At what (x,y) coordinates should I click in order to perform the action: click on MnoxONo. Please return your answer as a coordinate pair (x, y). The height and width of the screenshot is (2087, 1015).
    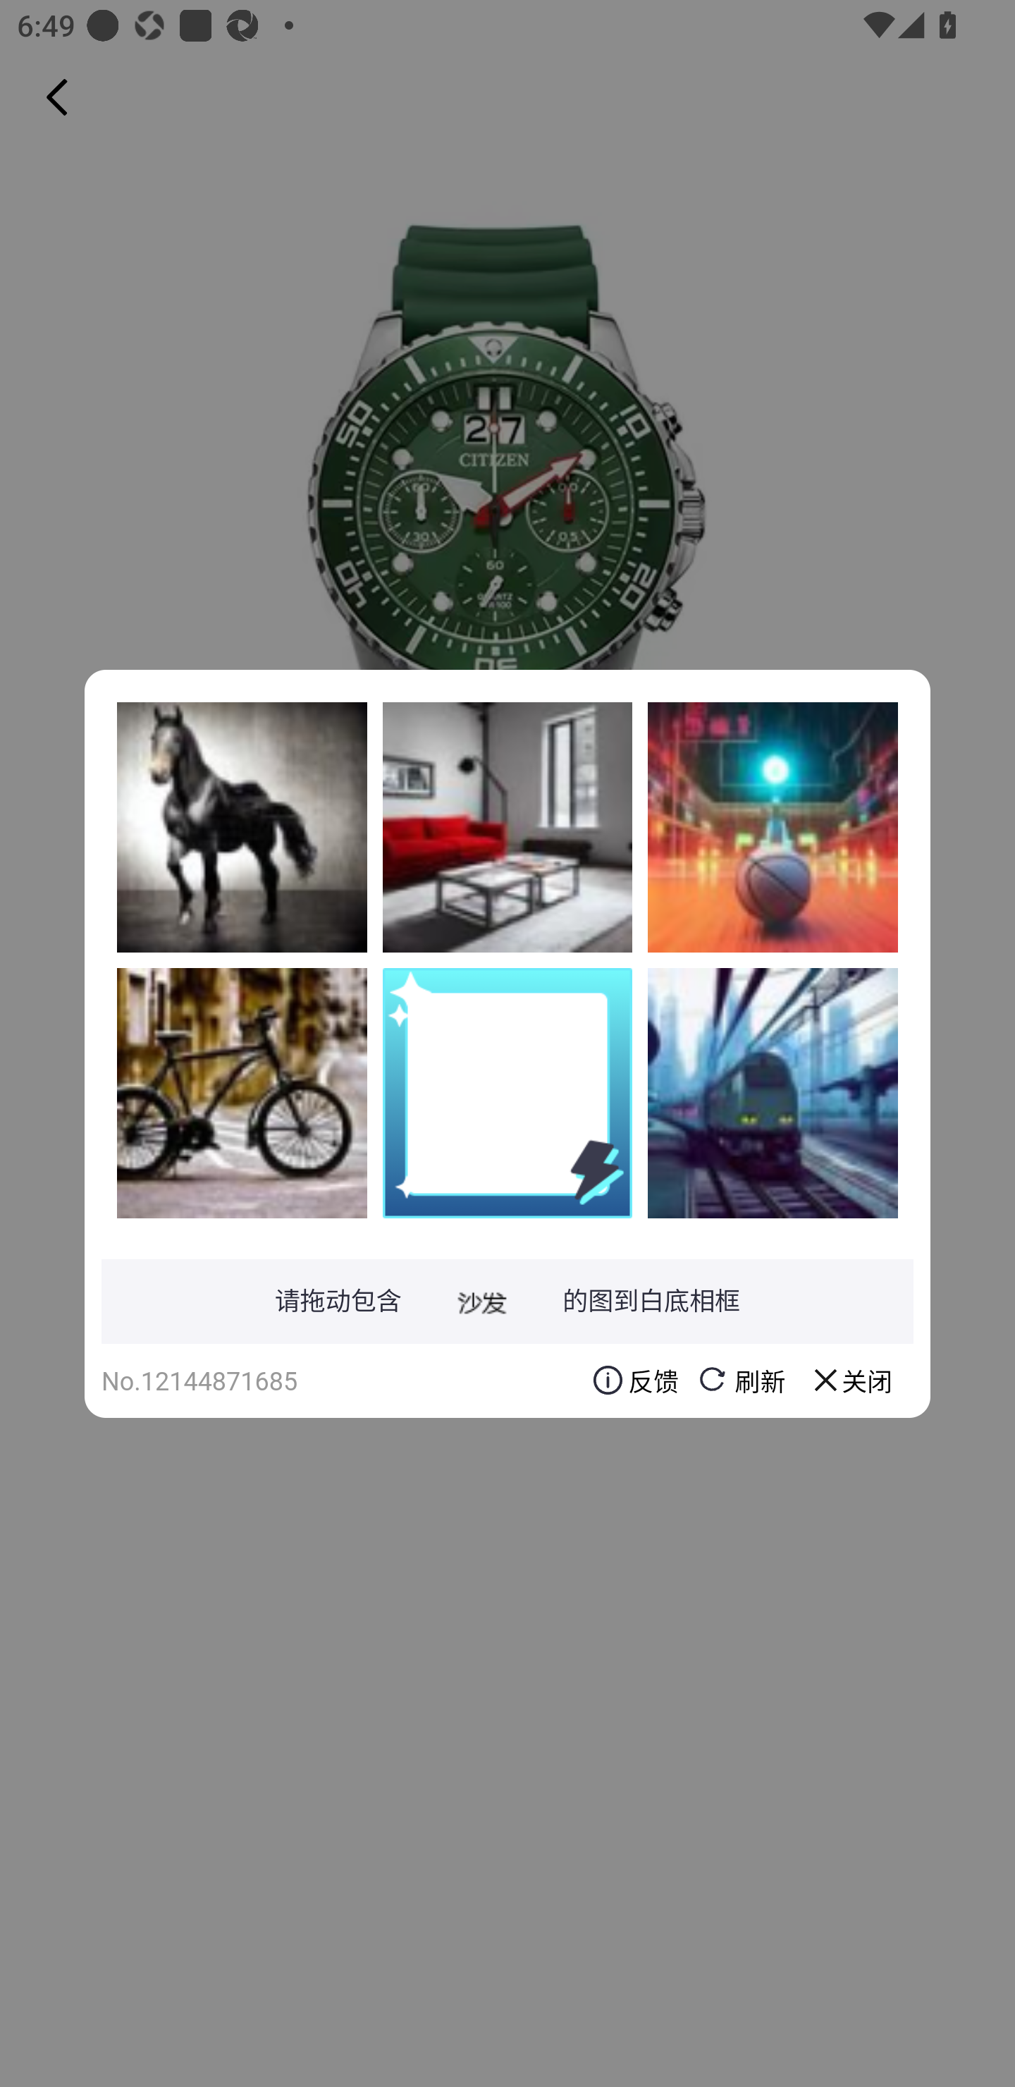
    Looking at the image, I should click on (773, 827).